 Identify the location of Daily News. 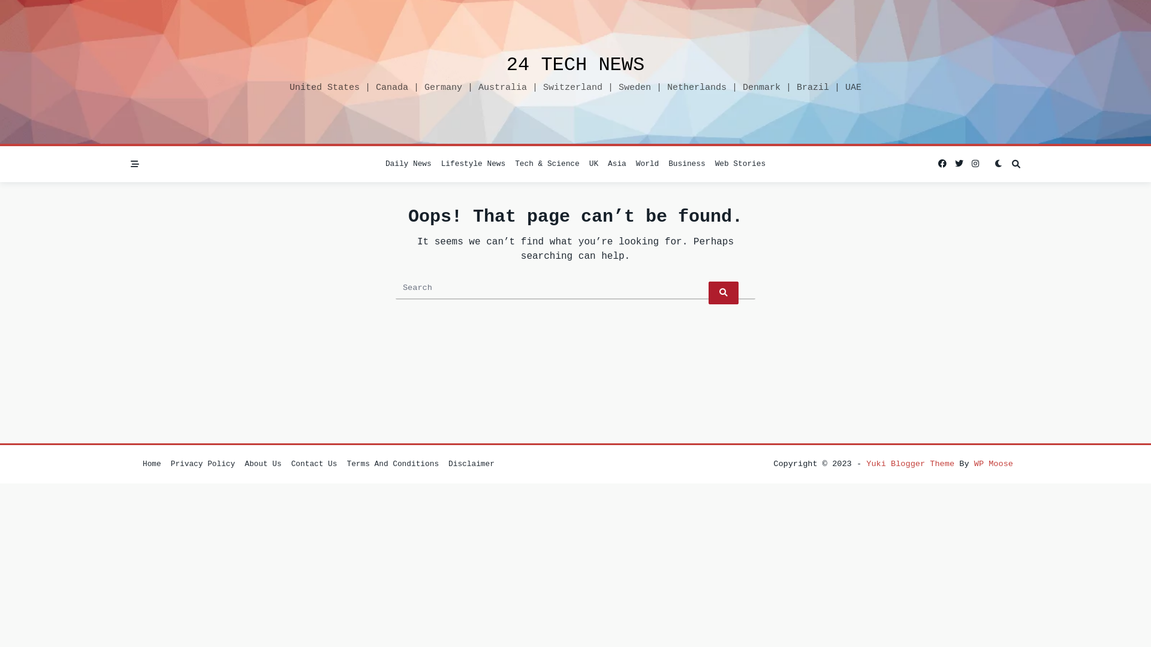
(409, 164).